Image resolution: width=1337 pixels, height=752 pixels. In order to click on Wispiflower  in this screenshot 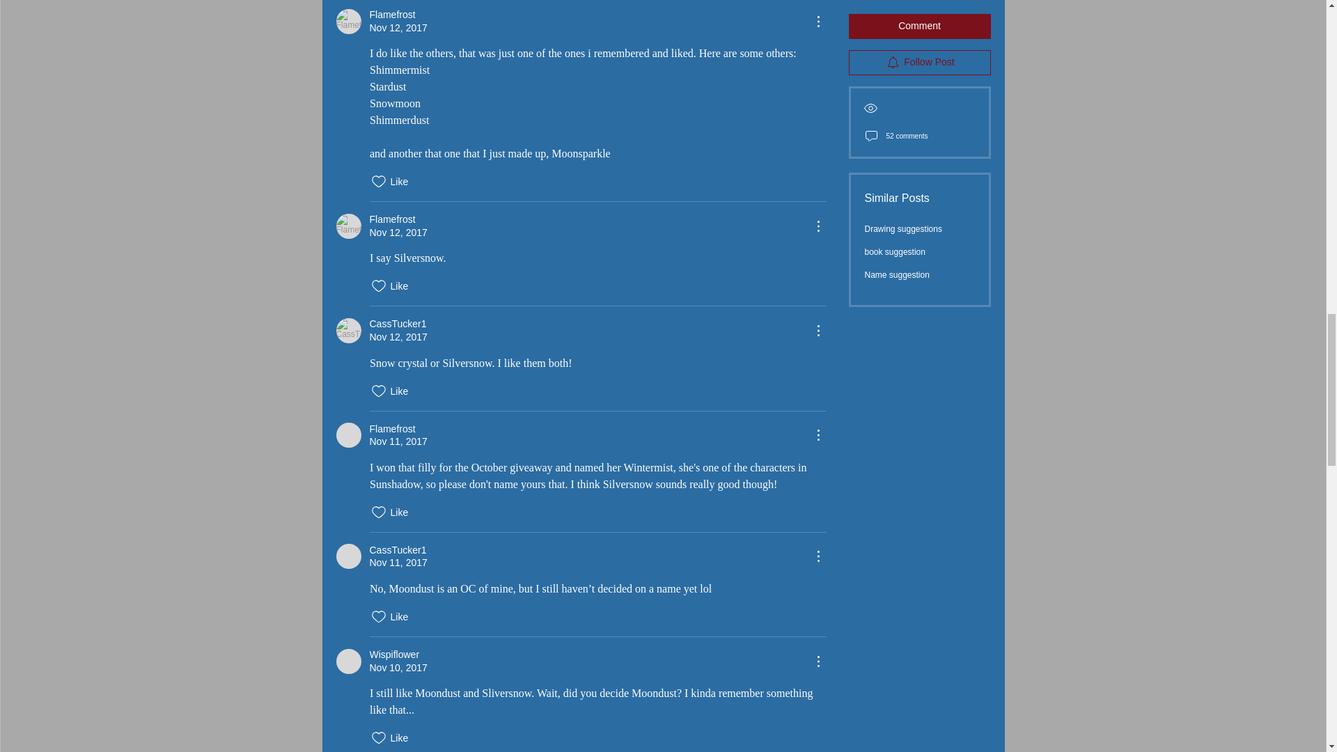, I will do `click(348, 661)`.